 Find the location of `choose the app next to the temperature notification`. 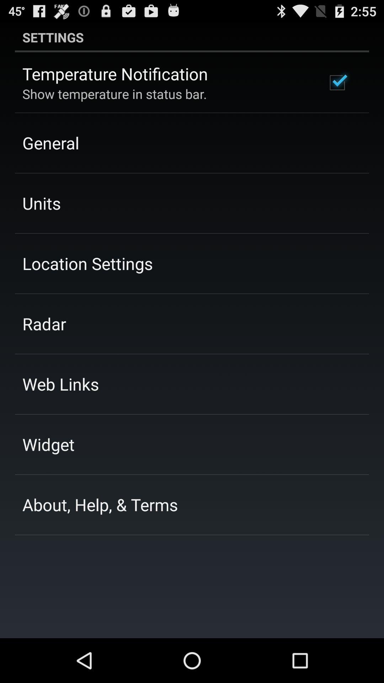

choose the app next to the temperature notification is located at coordinates (337, 83).